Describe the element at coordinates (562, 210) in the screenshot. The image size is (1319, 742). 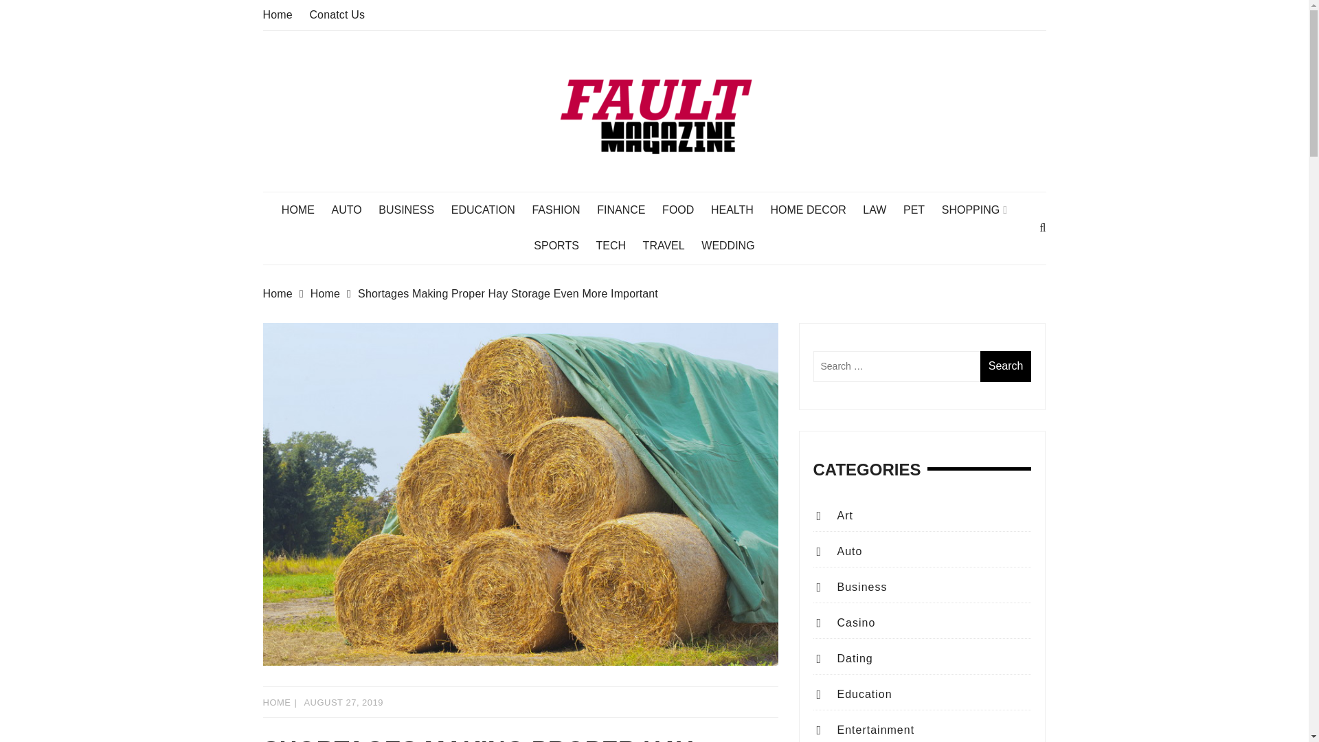
I see `FASHION` at that location.